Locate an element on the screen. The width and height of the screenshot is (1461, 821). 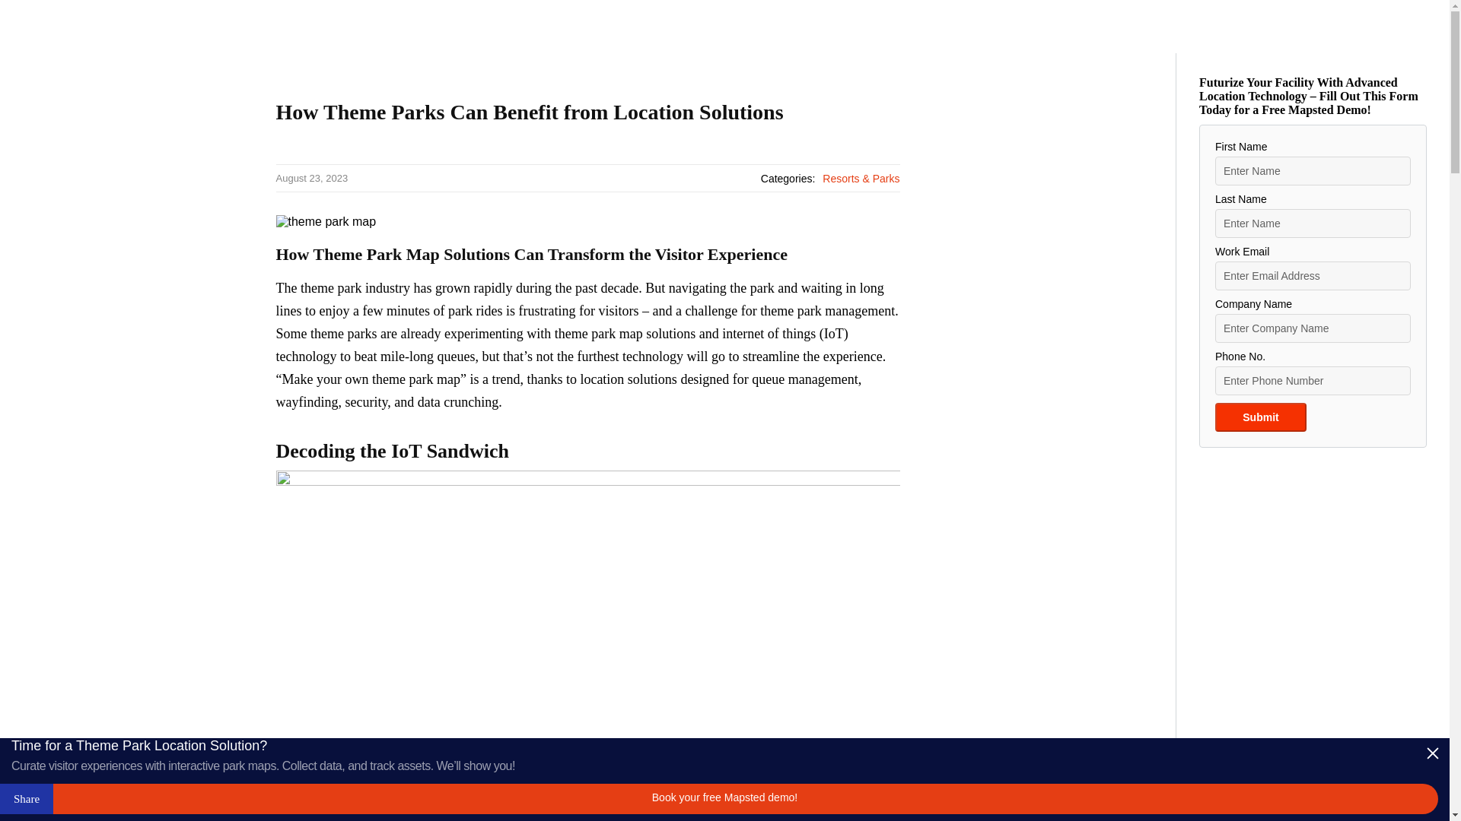
Submit is located at coordinates (1260, 417).